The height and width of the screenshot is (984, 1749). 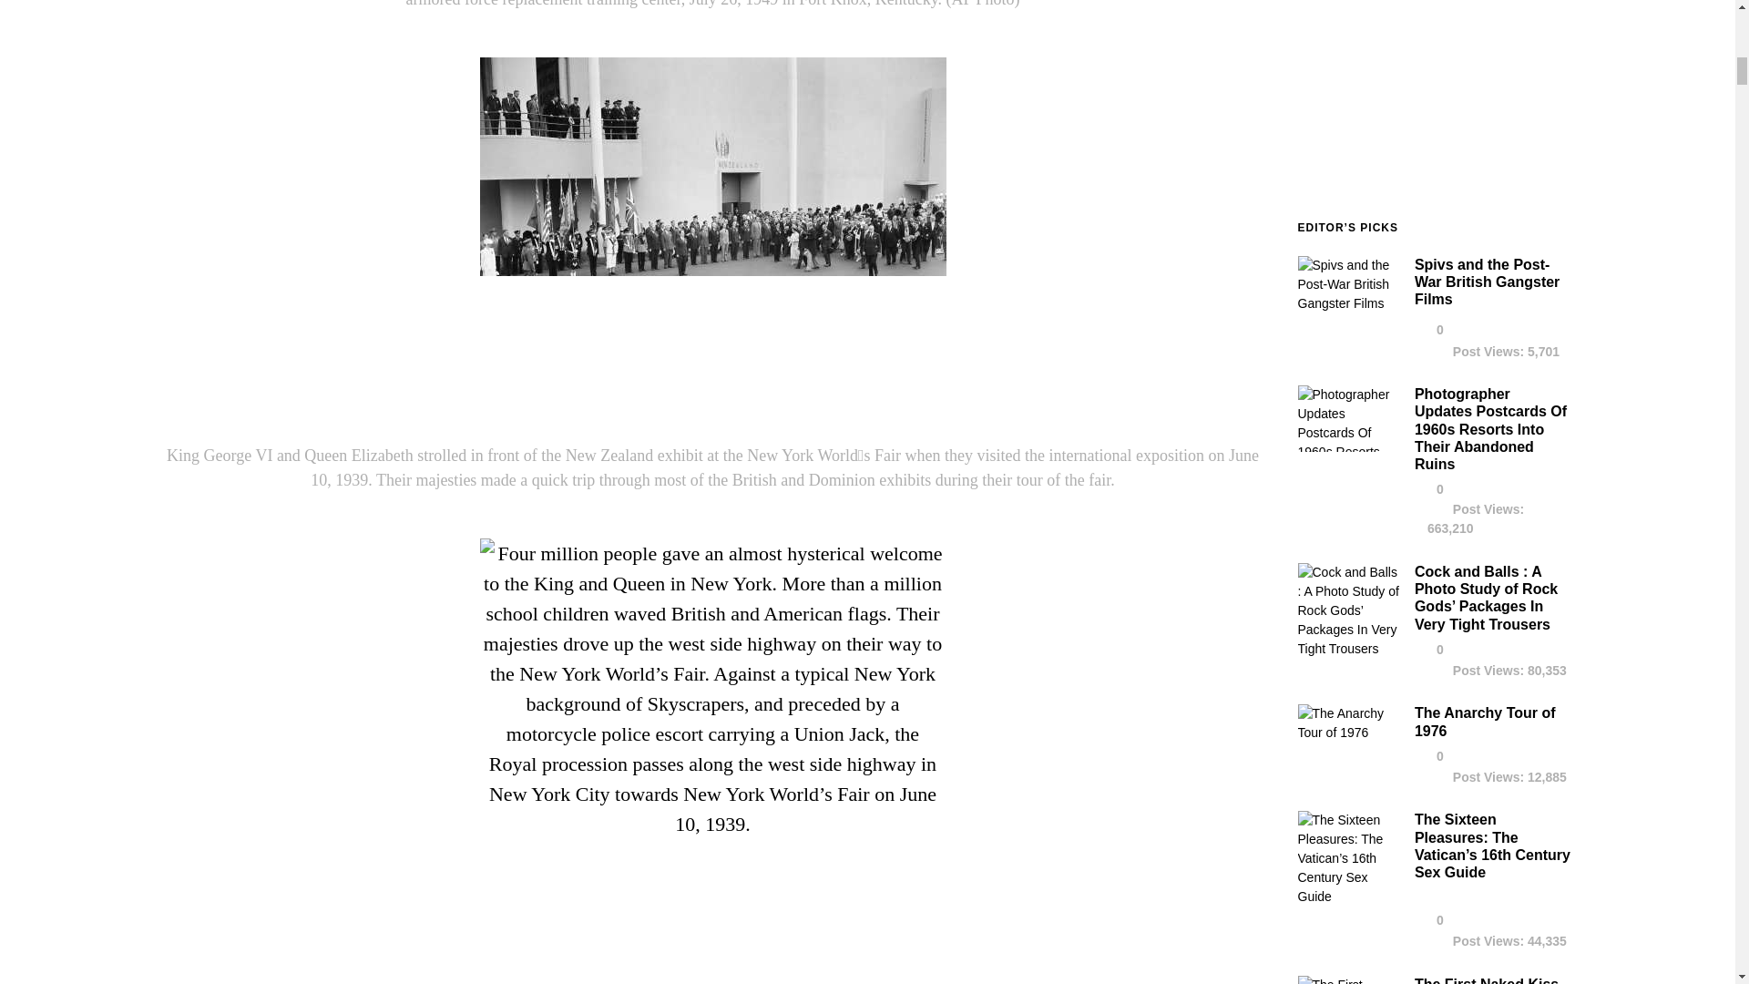 I want to click on Read More, so click(x=1487, y=281).